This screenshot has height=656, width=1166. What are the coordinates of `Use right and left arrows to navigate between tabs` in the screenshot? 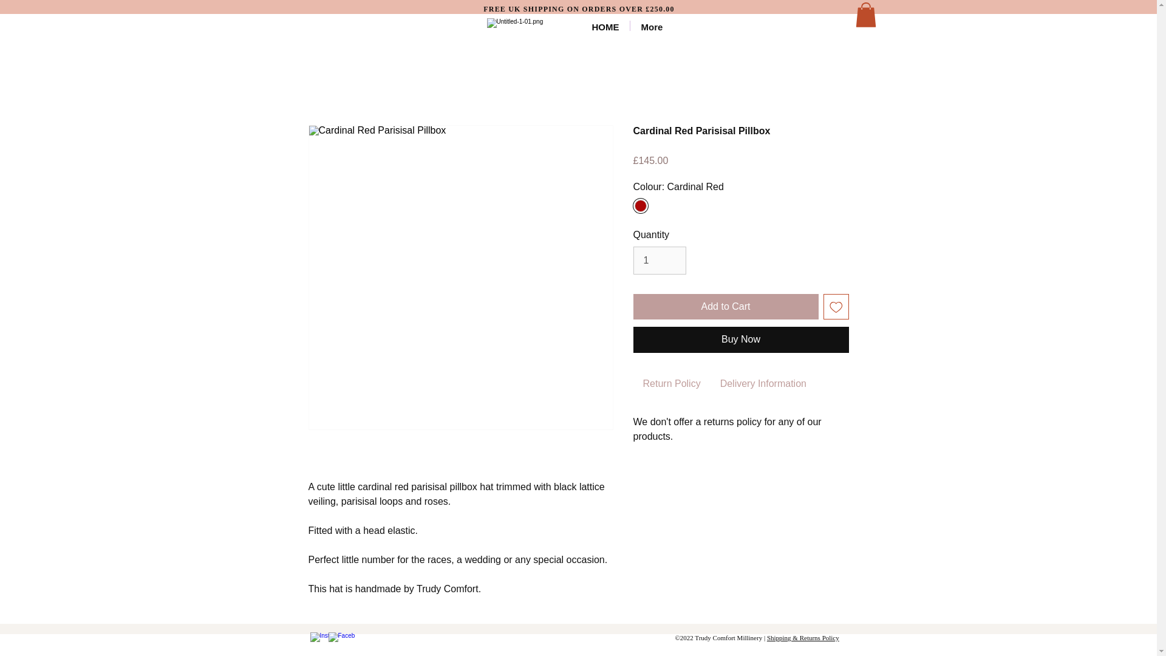 It's located at (763, 383).